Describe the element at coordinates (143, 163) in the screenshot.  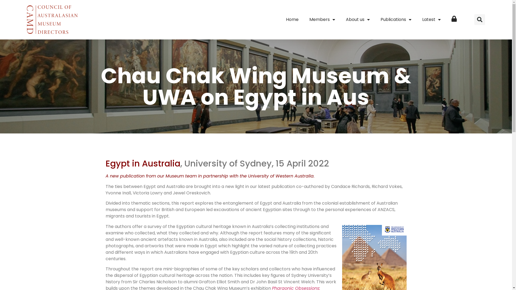
I see `Egypt in Australia` at that location.